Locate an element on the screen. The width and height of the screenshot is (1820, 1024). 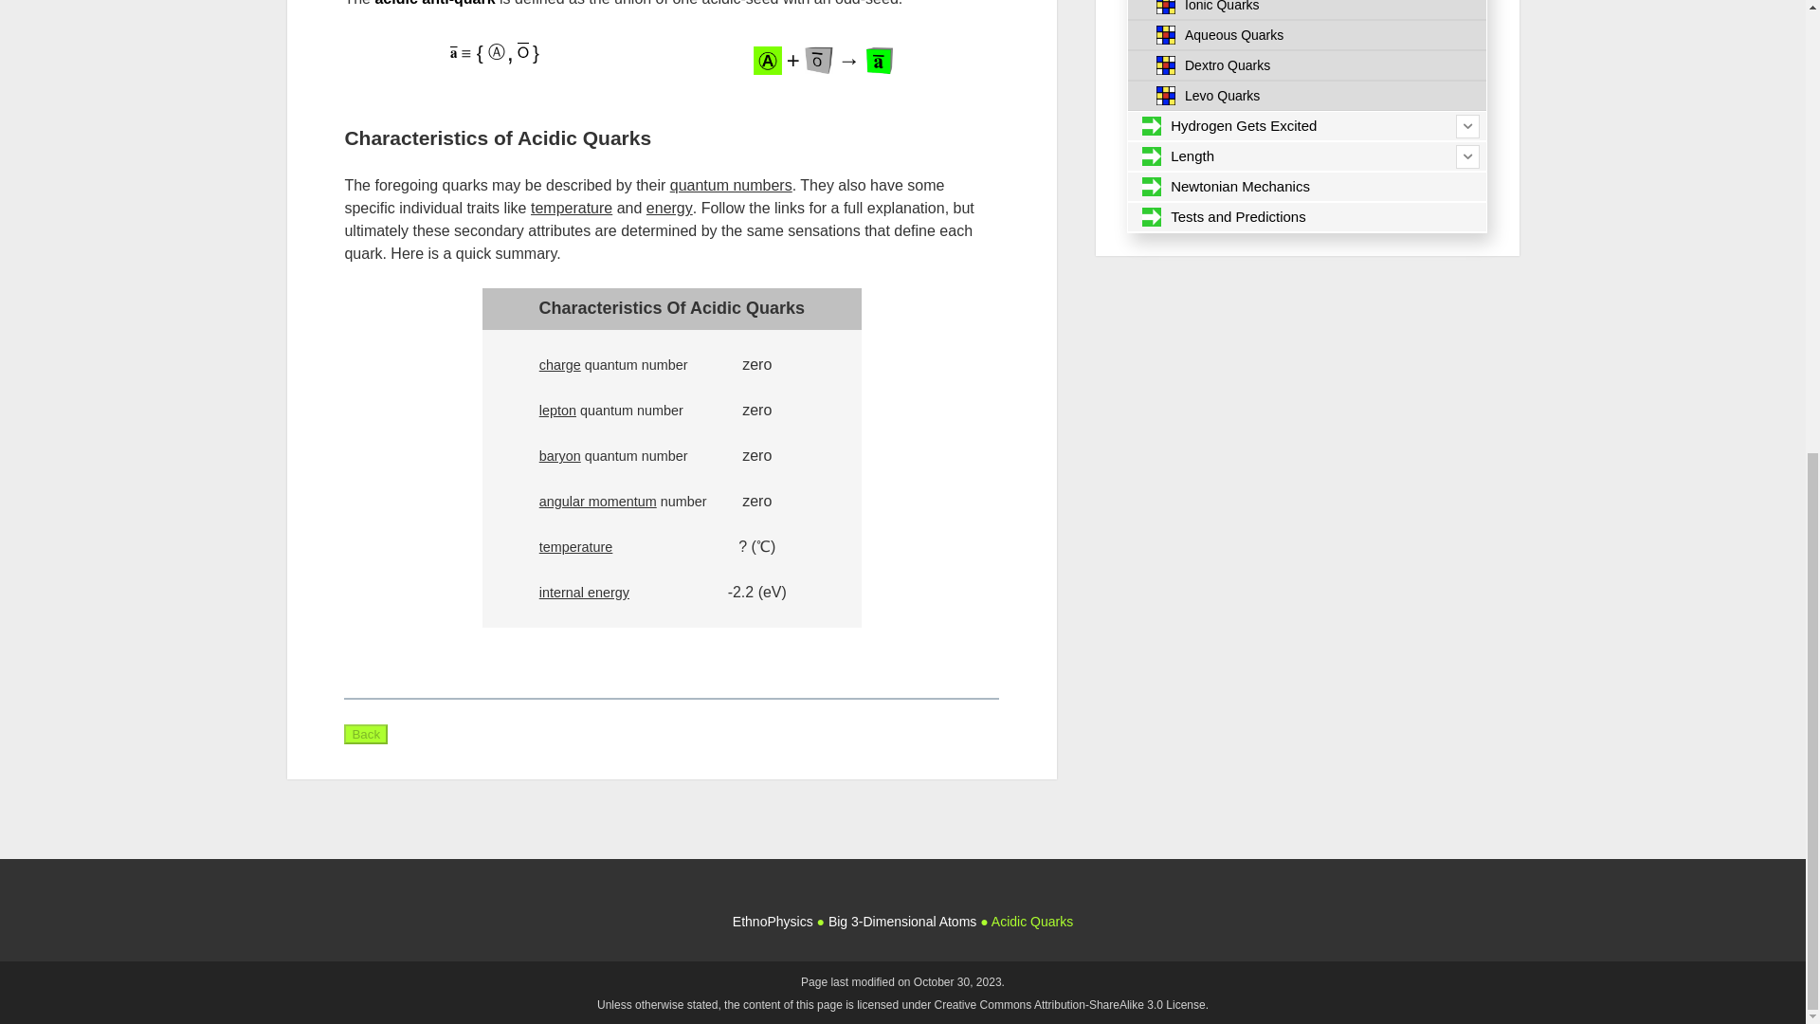
lepton is located at coordinates (557, 410).